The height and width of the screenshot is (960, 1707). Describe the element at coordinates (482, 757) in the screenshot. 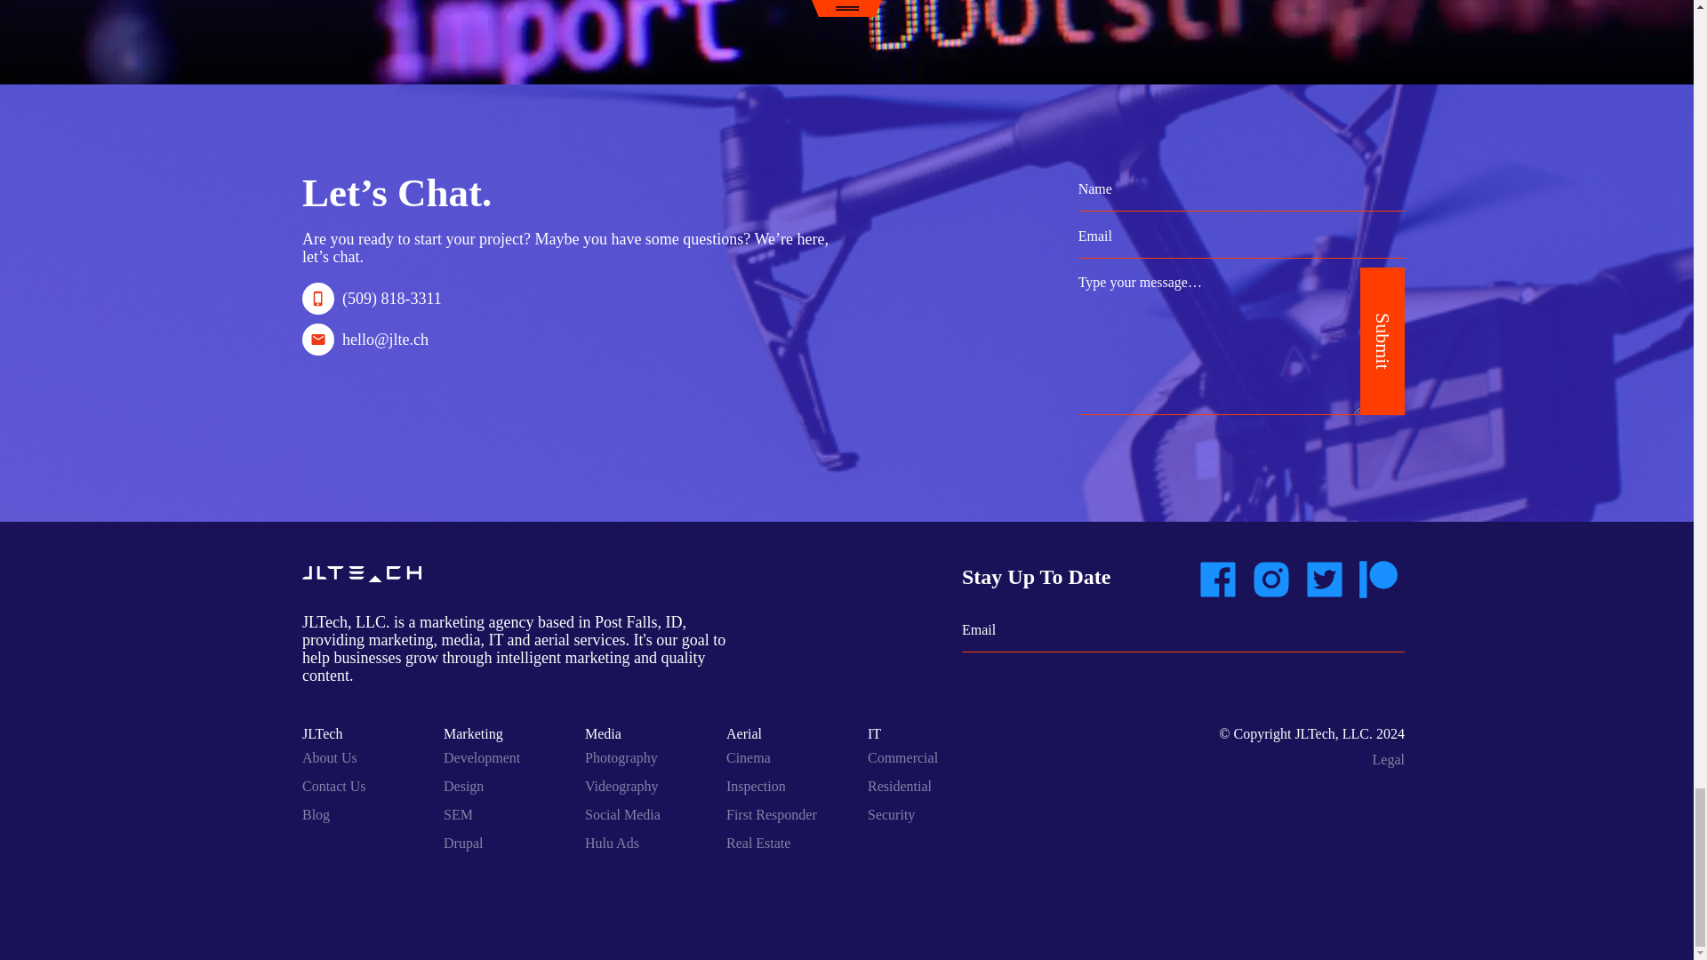

I see `Development` at that location.